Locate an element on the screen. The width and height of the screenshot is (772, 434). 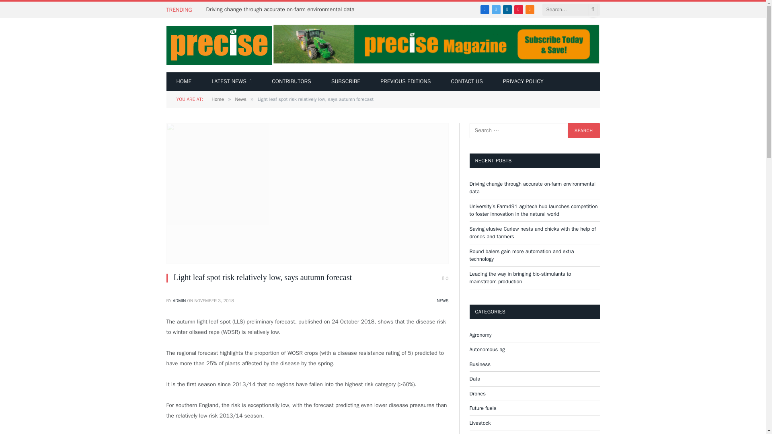
Search is located at coordinates (583, 130).